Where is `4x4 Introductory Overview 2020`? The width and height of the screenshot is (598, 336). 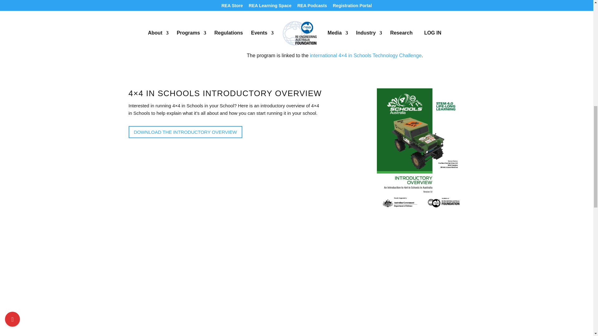
4x4 Introductory Overview 2020 is located at coordinates (421, 211).